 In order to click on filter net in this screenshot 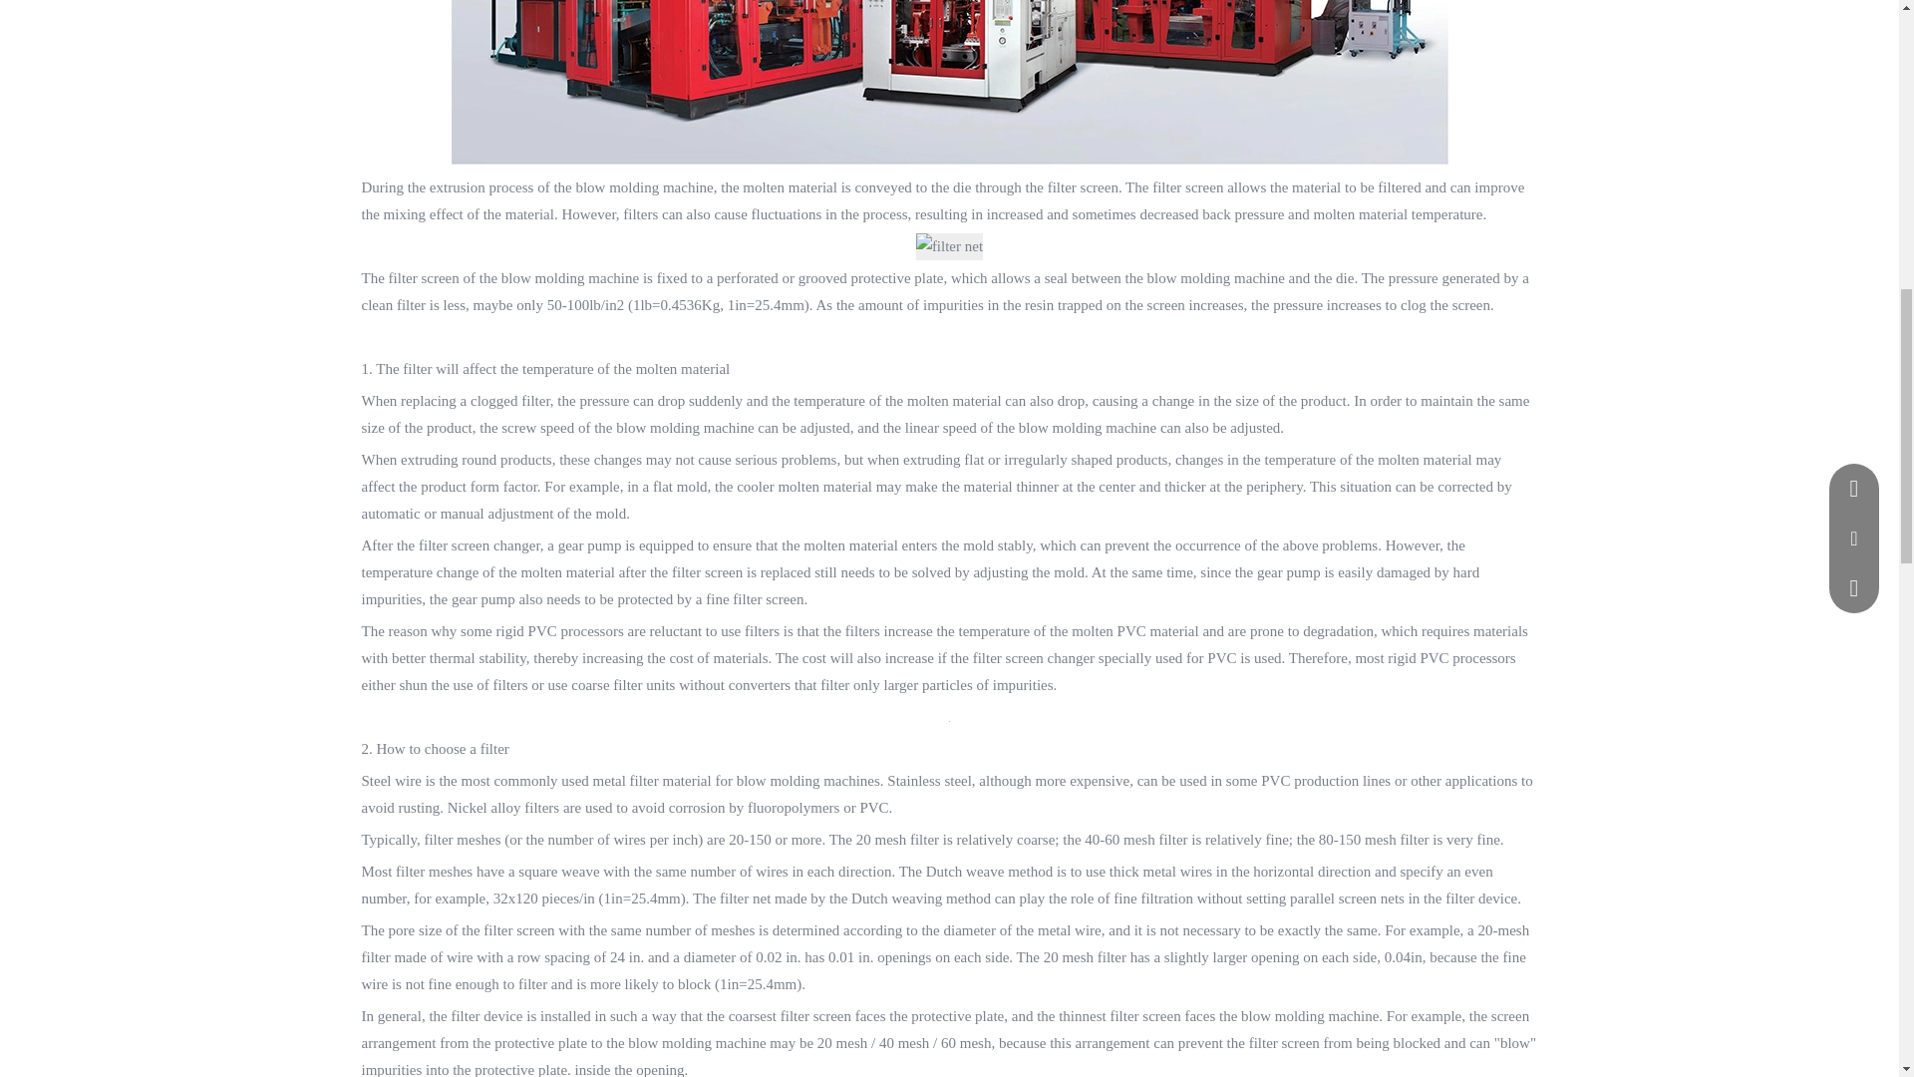, I will do `click(949, 247)`.